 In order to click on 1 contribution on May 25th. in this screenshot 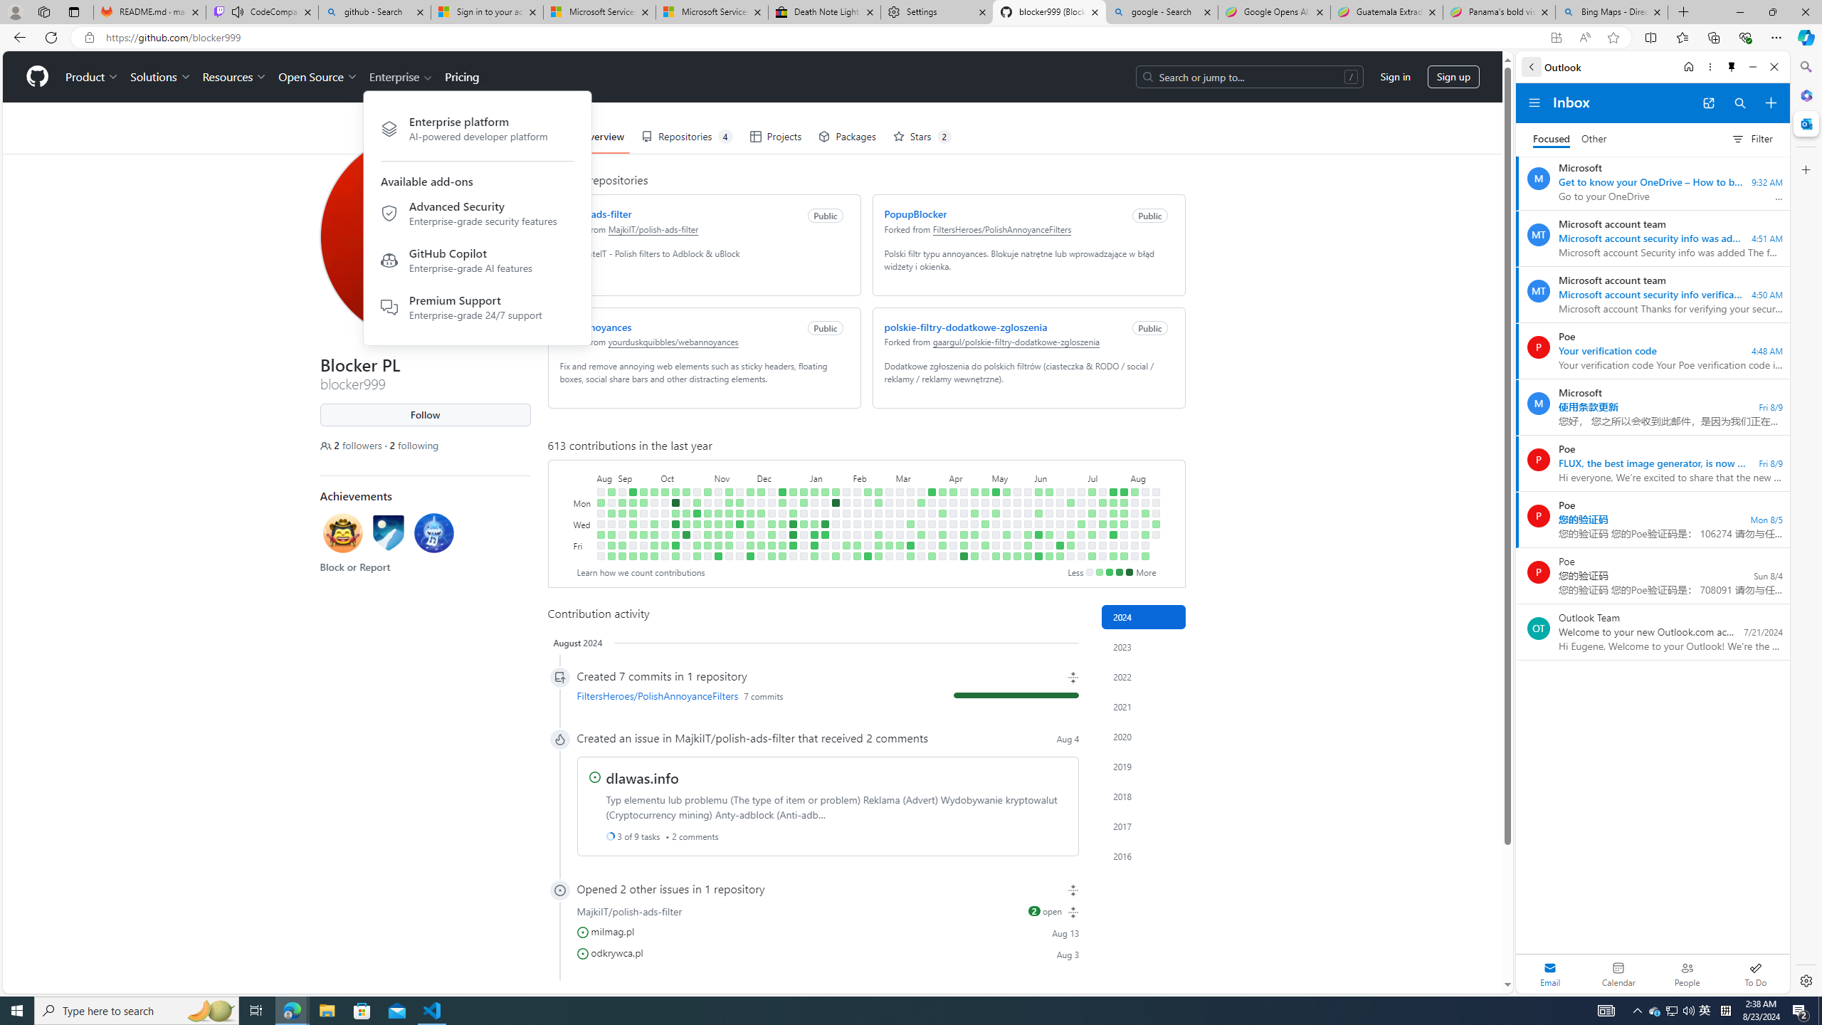, I will do `click(1018, 557)`.